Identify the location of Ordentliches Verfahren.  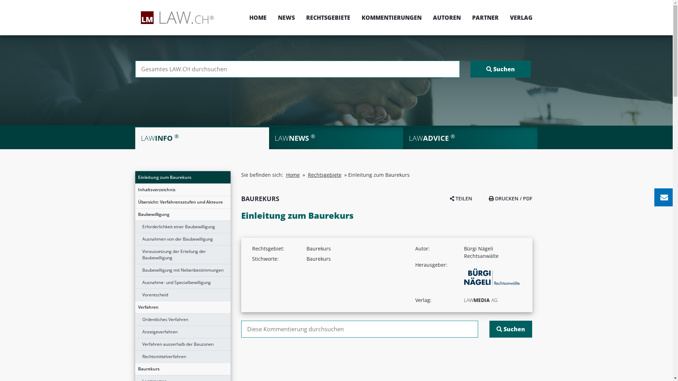
(183, 320).